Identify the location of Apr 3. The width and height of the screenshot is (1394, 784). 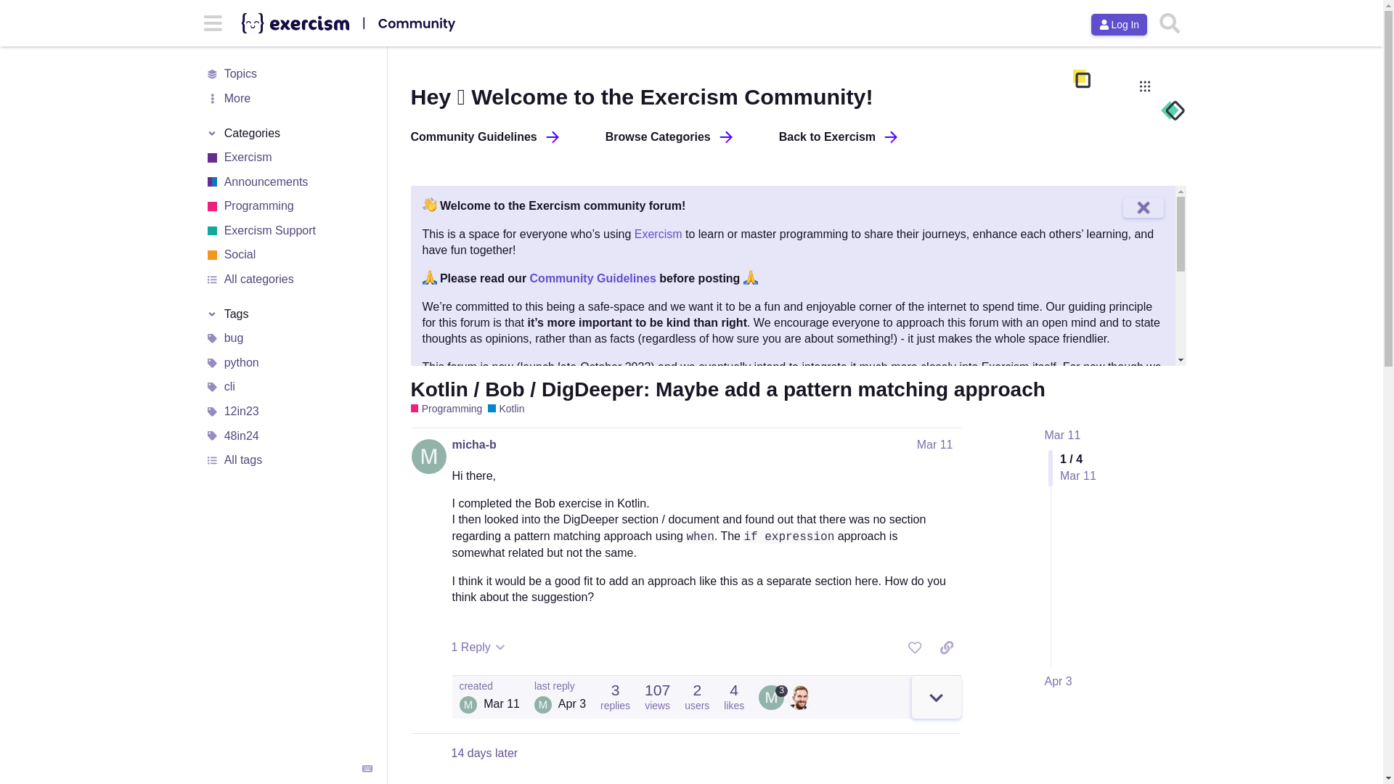
(1058, 681).